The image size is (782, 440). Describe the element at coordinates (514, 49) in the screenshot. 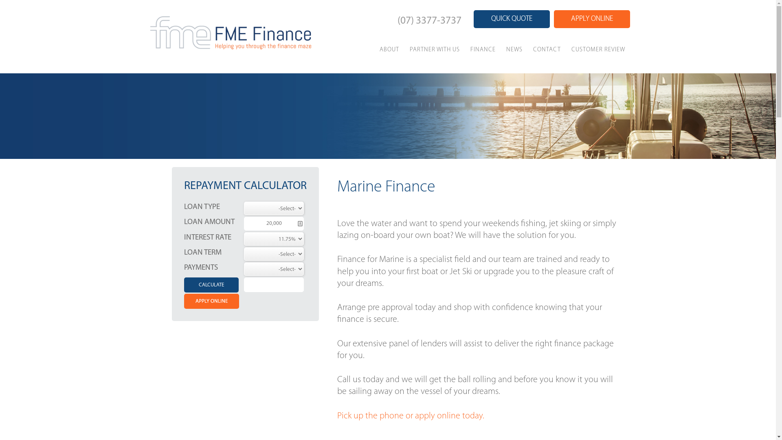

I see `NEWS` at that location.